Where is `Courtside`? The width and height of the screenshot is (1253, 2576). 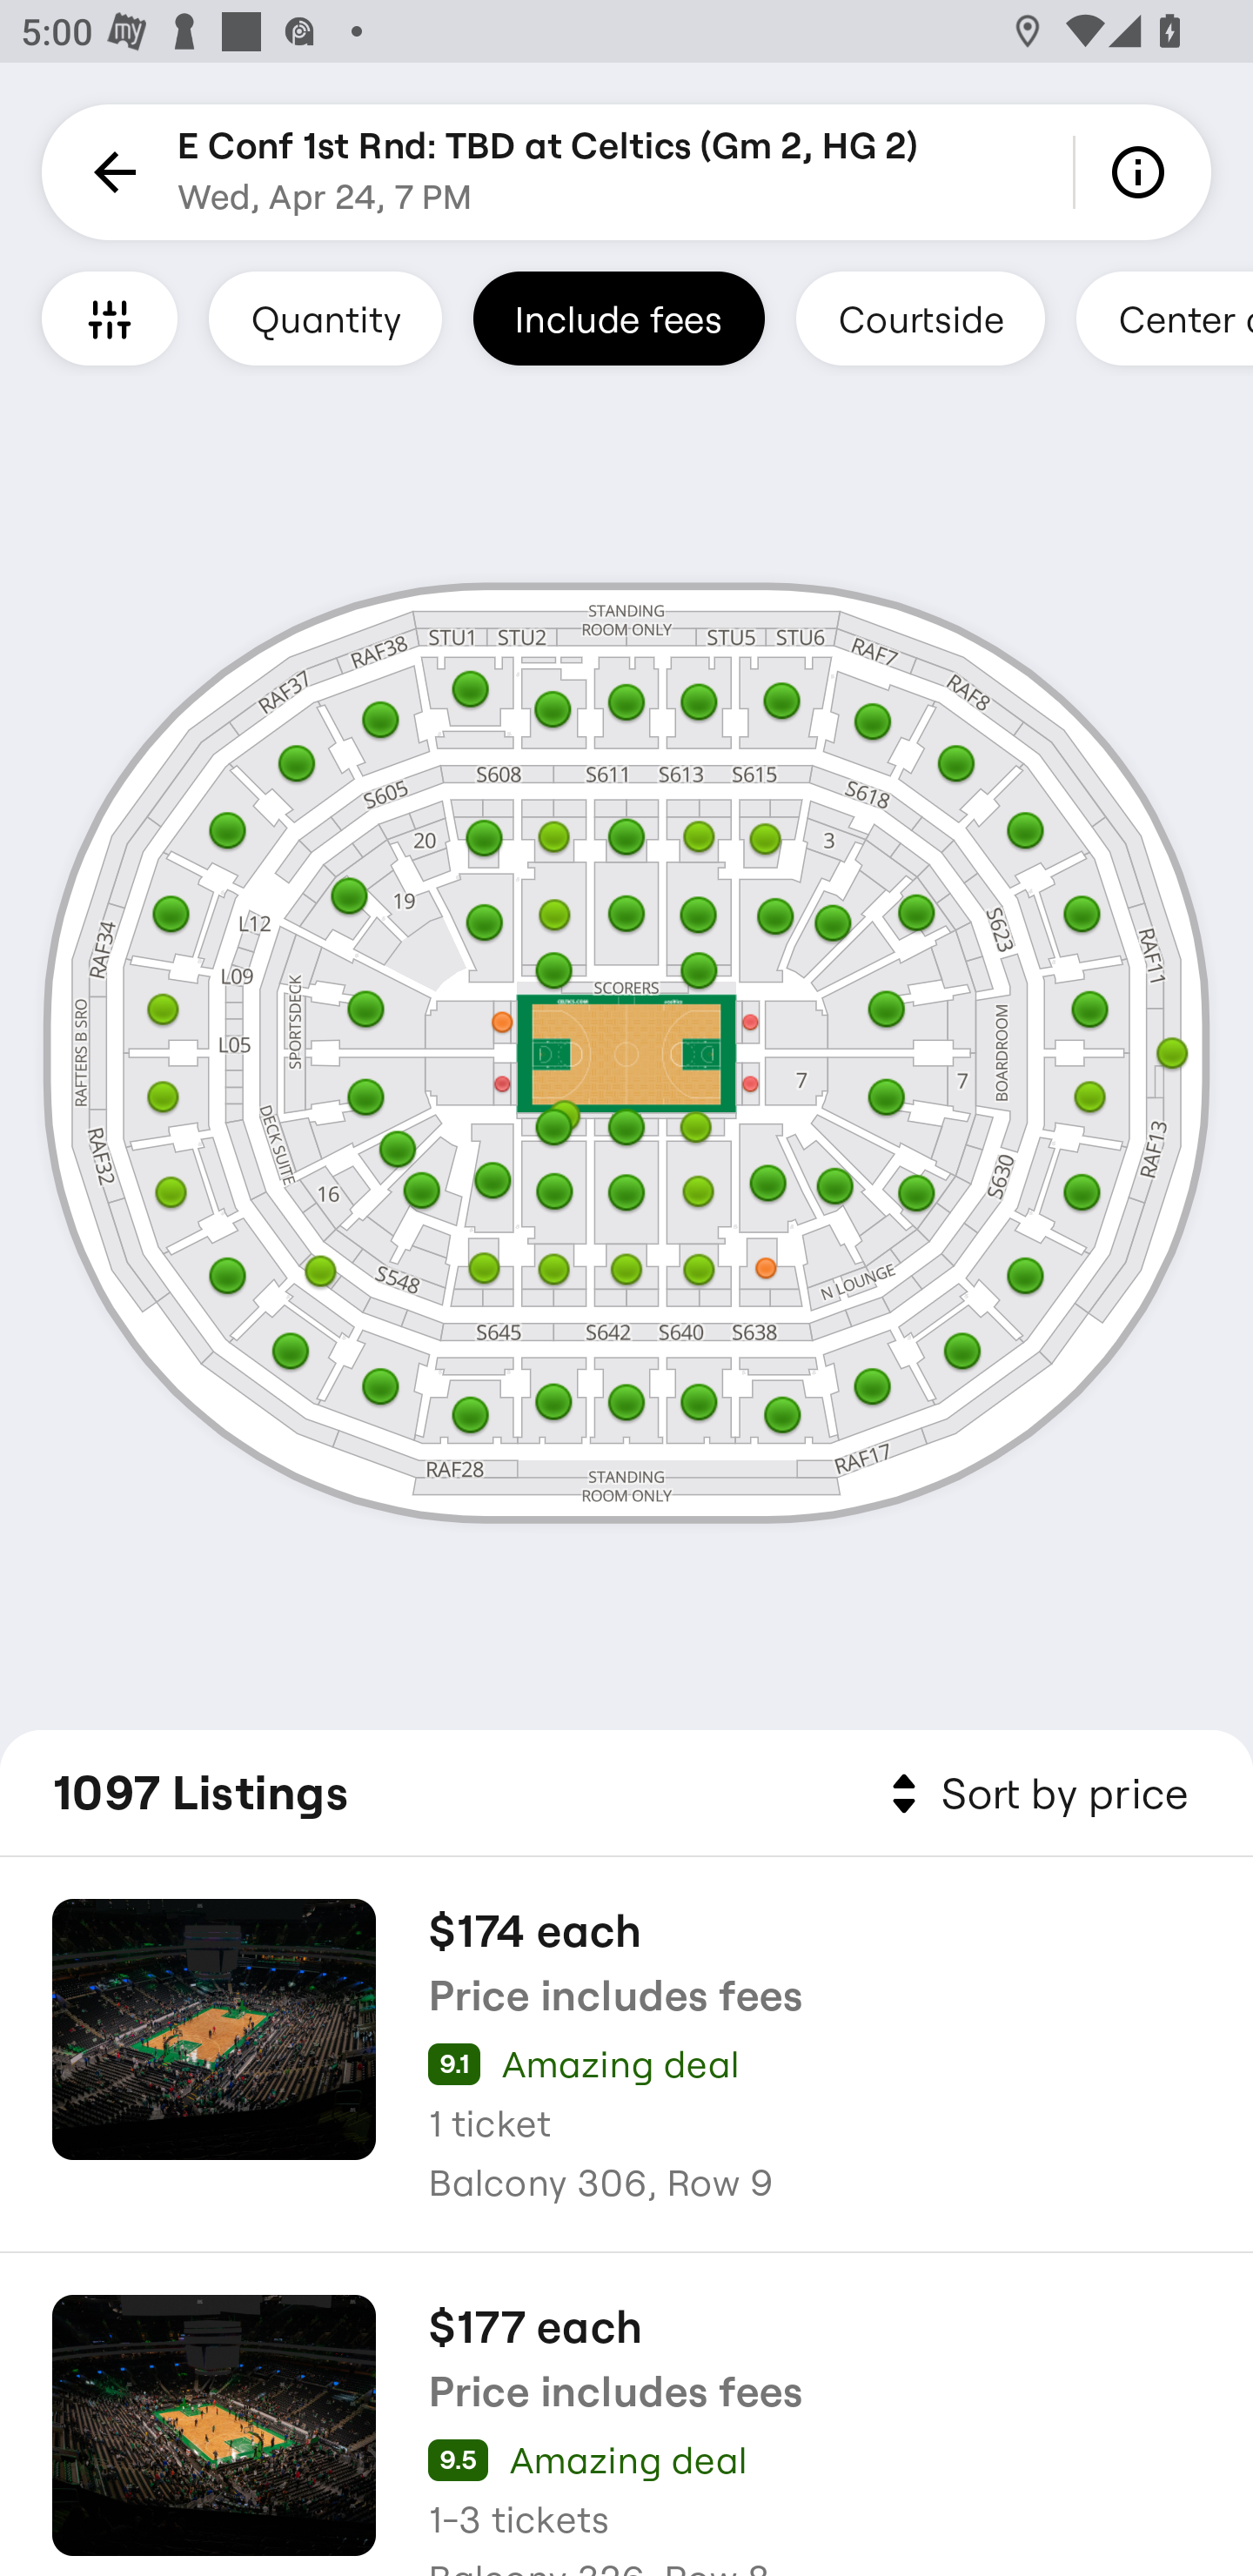
Courtside is located at coordinates (920, 318).